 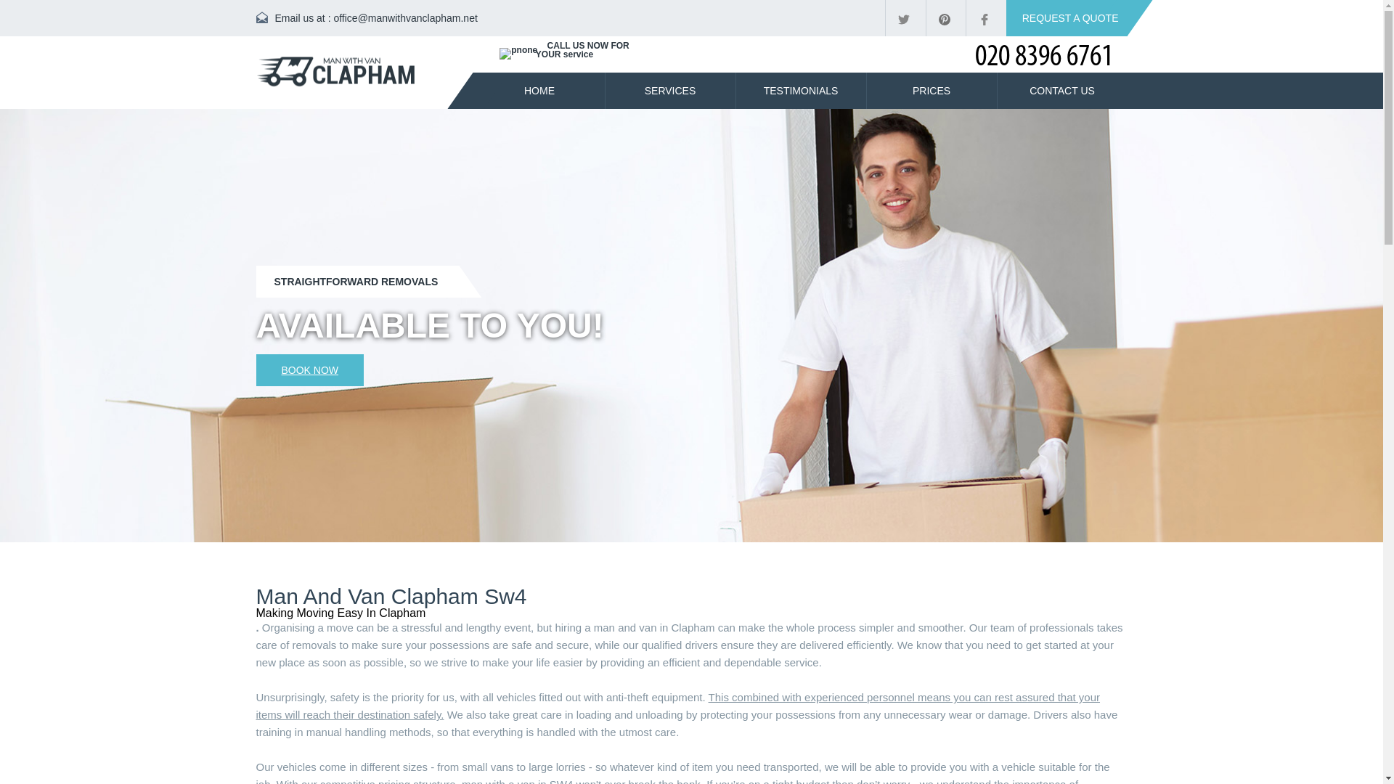 I want to click on HOME, so click(x=540, y=91).